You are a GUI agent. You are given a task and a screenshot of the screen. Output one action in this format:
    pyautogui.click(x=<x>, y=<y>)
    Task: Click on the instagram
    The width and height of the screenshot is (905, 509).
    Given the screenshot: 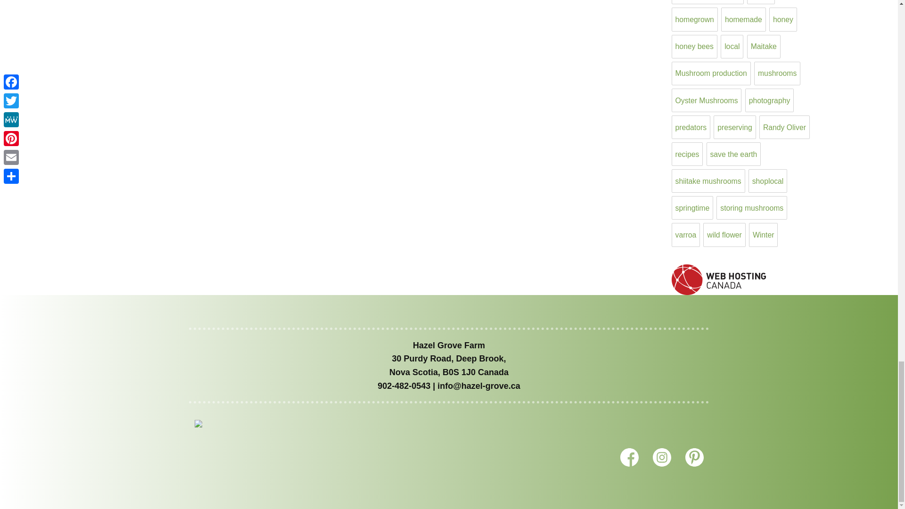 What is the action you would take?
    pyautogui.click(x=661, y=457)
    